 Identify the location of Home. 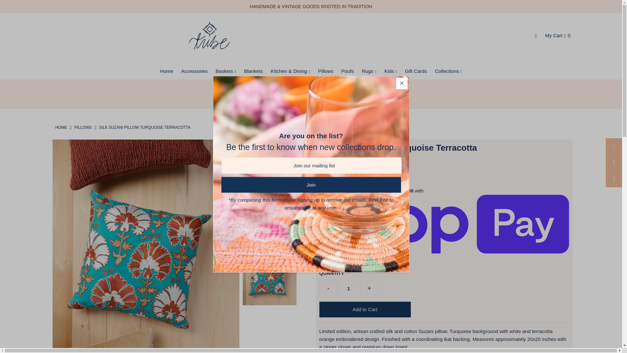
(61, 127).